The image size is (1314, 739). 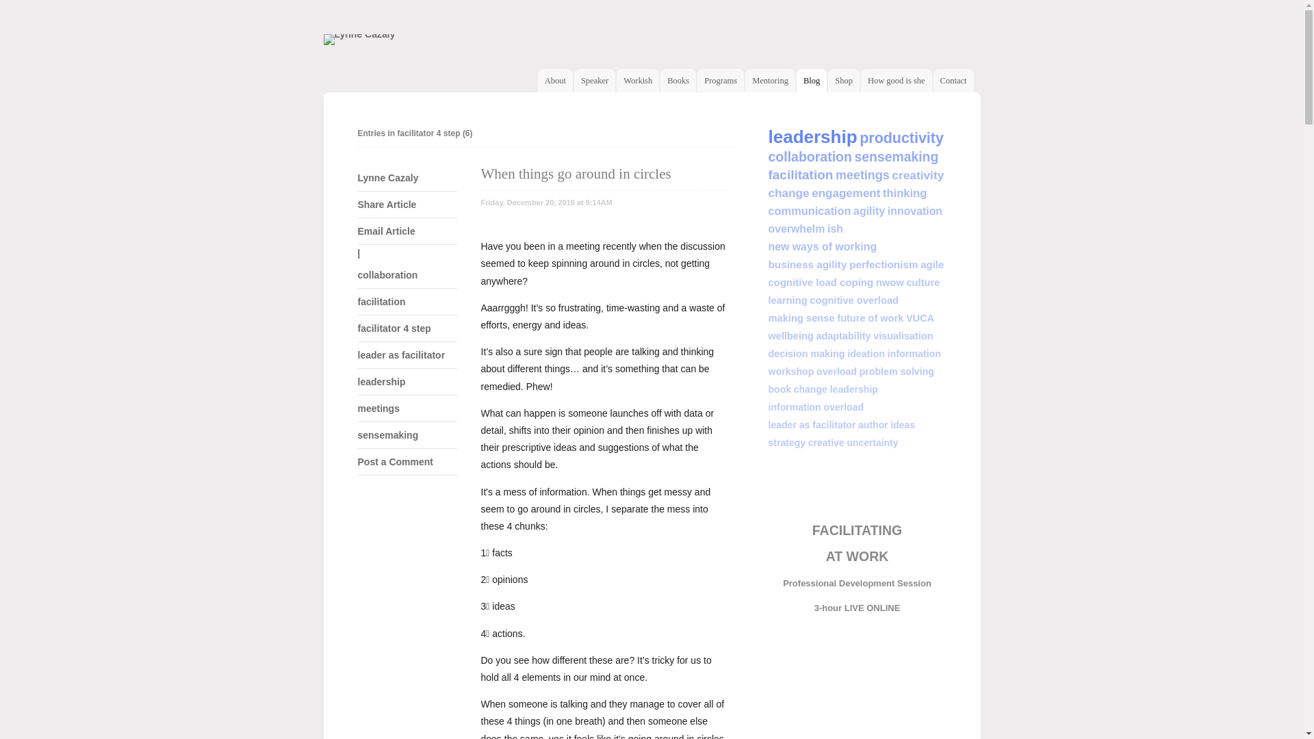 What do you see at coordinates (918, 177) in the screenshot?
I see `creativity` at bounding box center [918, 177].